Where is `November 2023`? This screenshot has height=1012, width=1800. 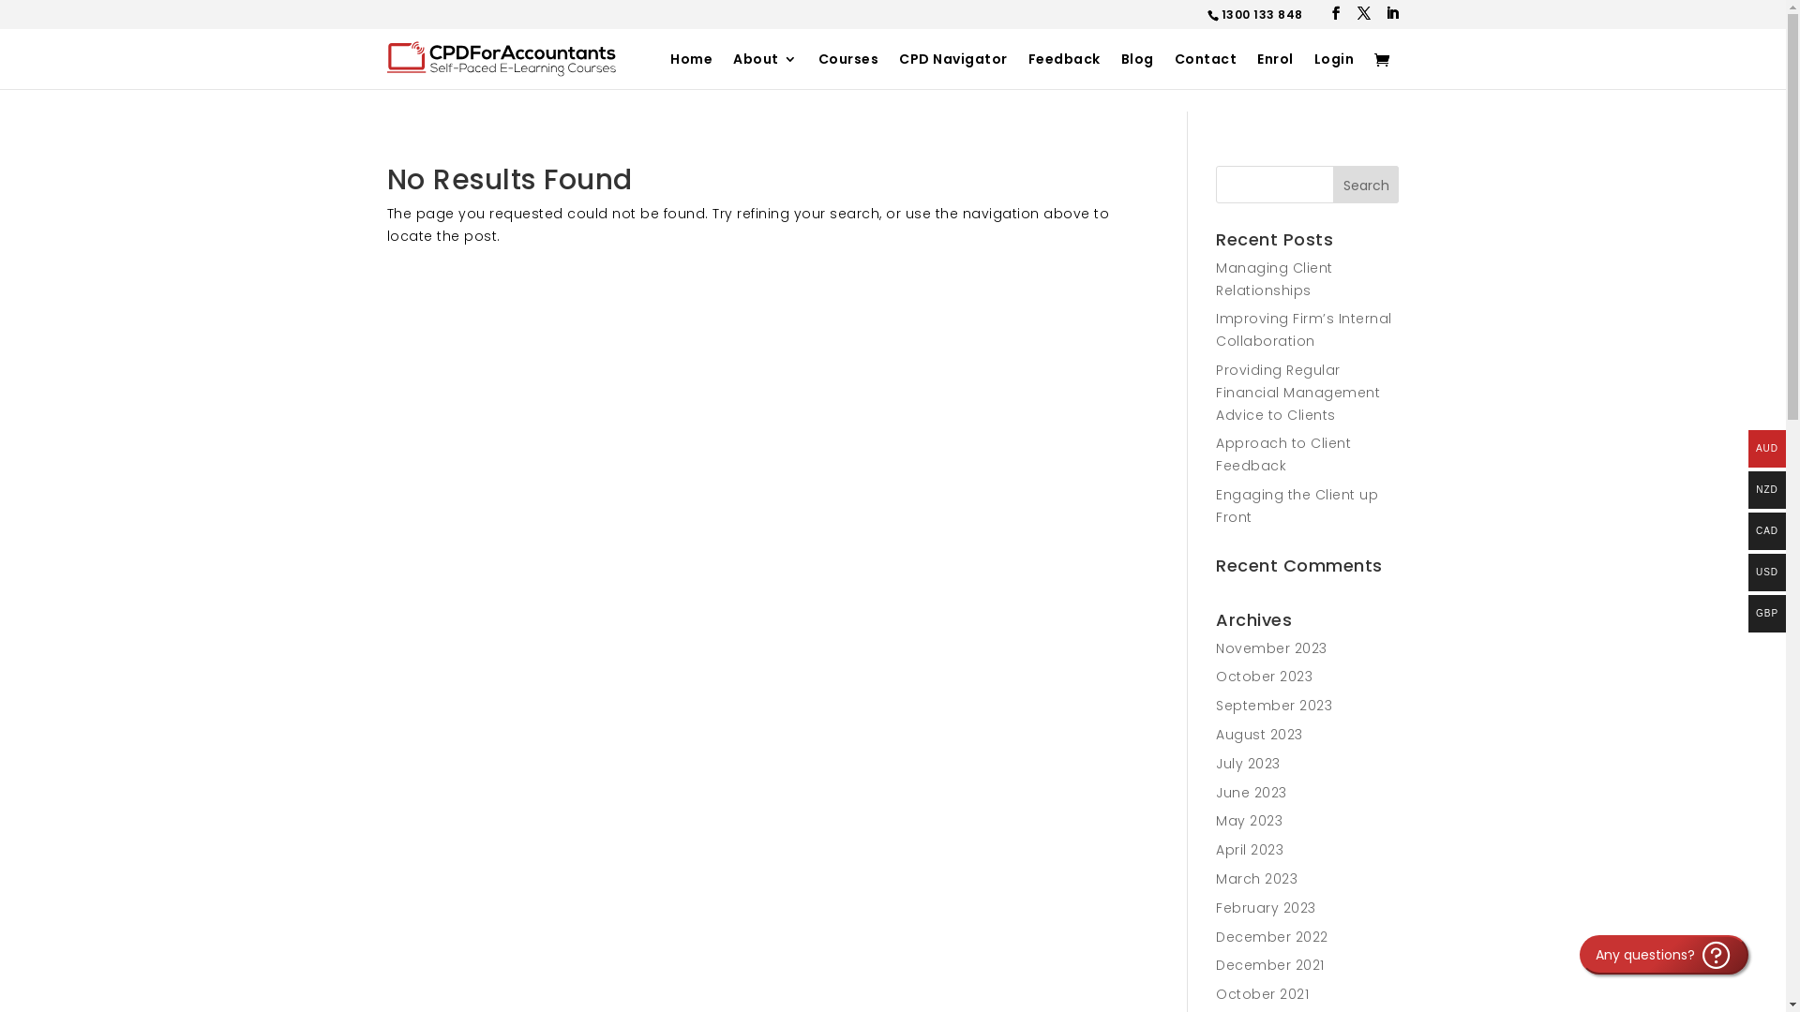 November 2023 is located at coordinates (1271, 648).